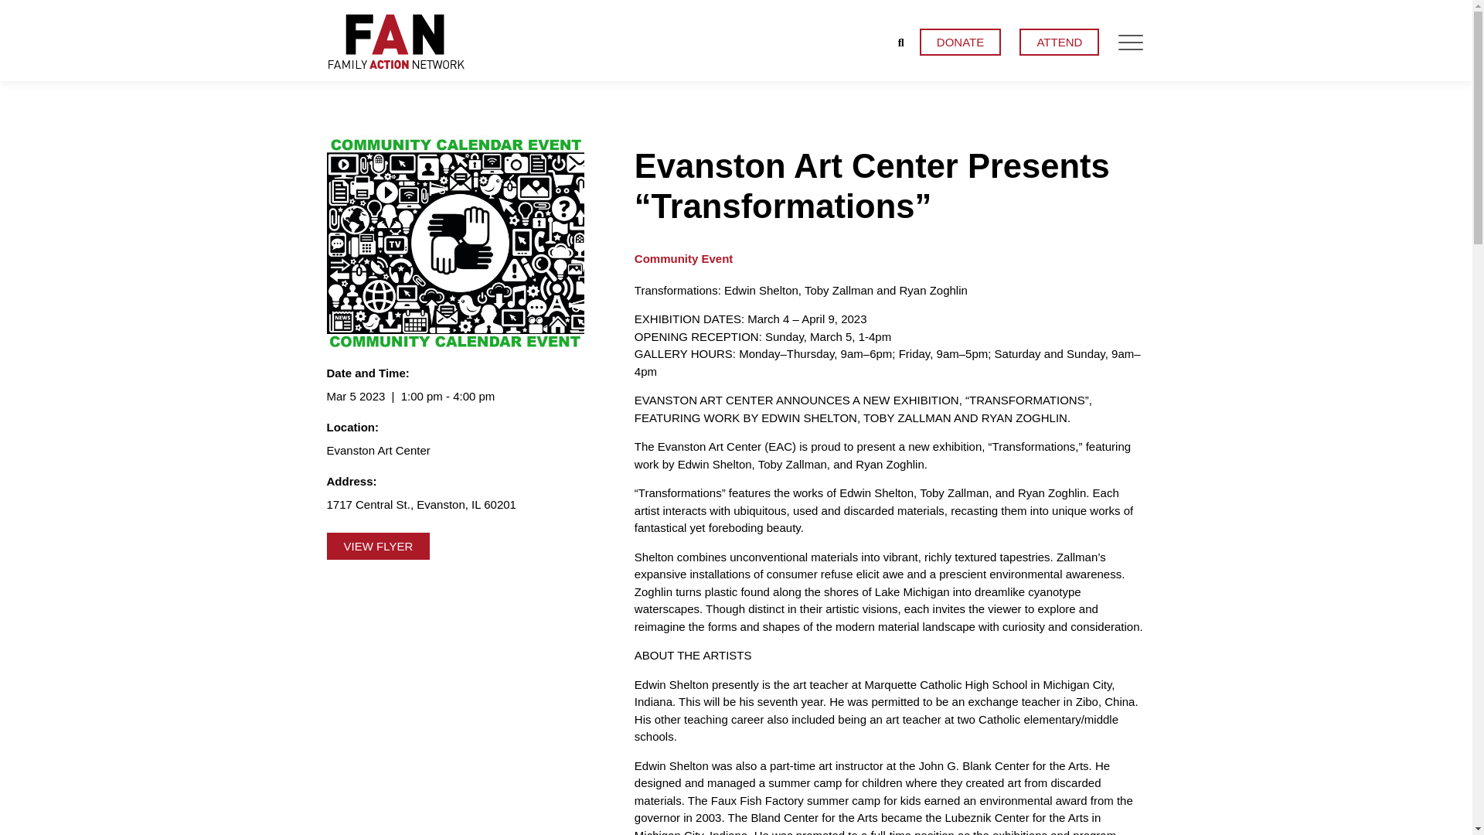 This screenshot has width=1484, height=835. What do you see at coordinates (378, 546) in the screenshot?
I see `VIEW FLYER` at bounding box center [378, 546].